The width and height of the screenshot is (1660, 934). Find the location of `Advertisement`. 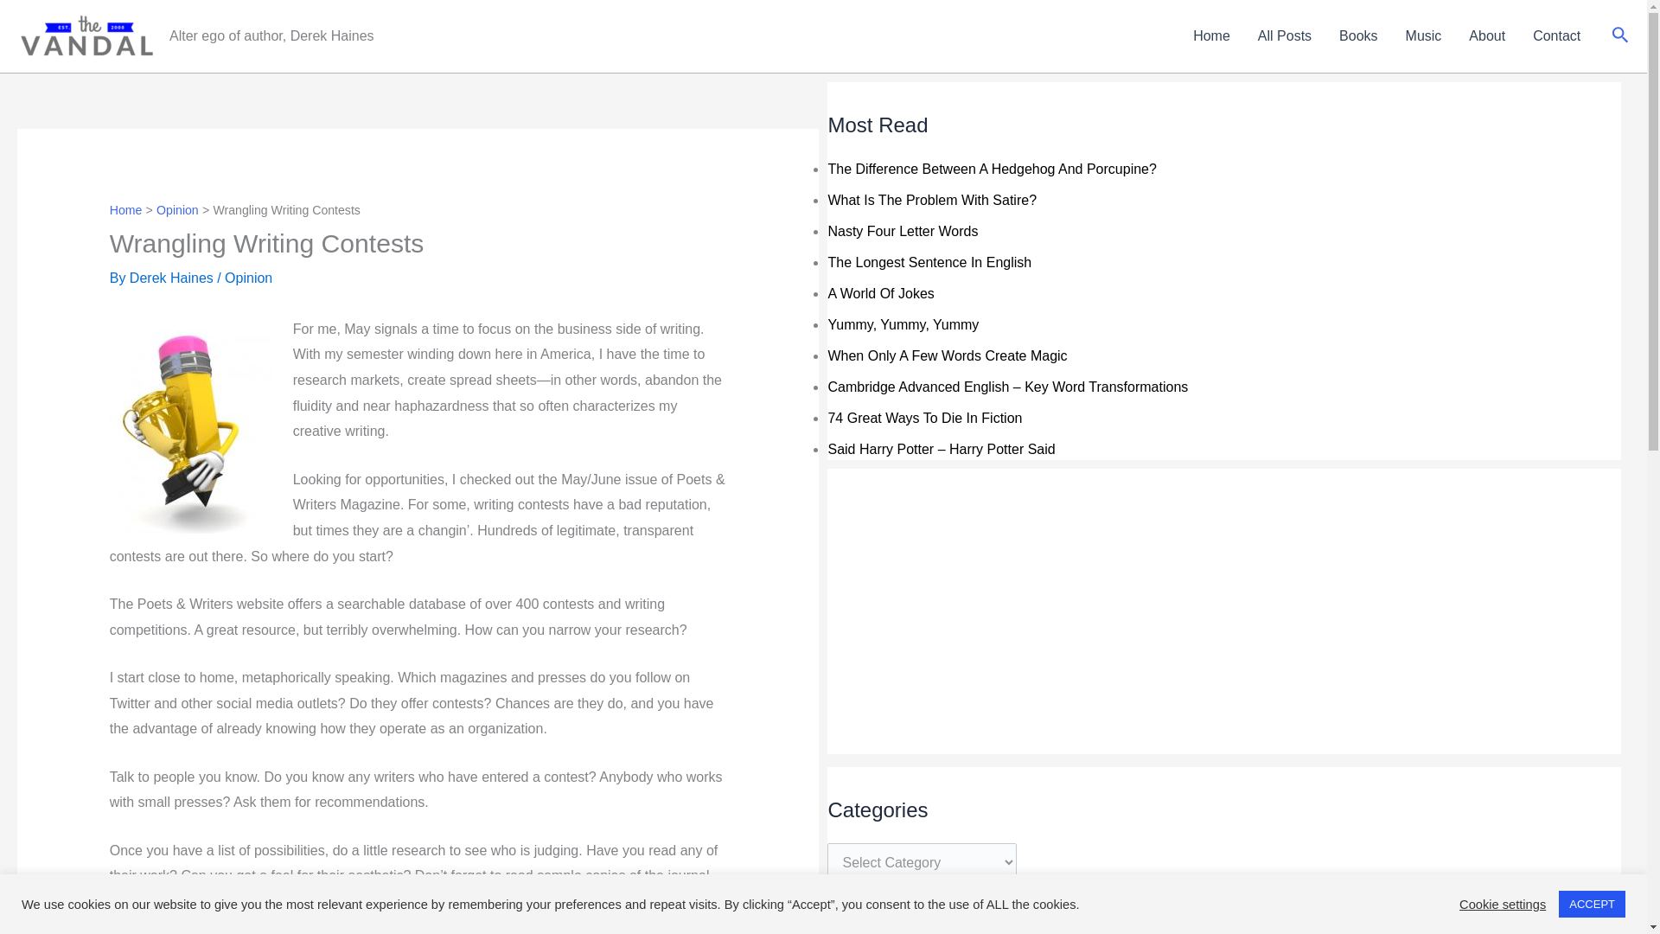

Advertisement is located at coordinates (974, 632).